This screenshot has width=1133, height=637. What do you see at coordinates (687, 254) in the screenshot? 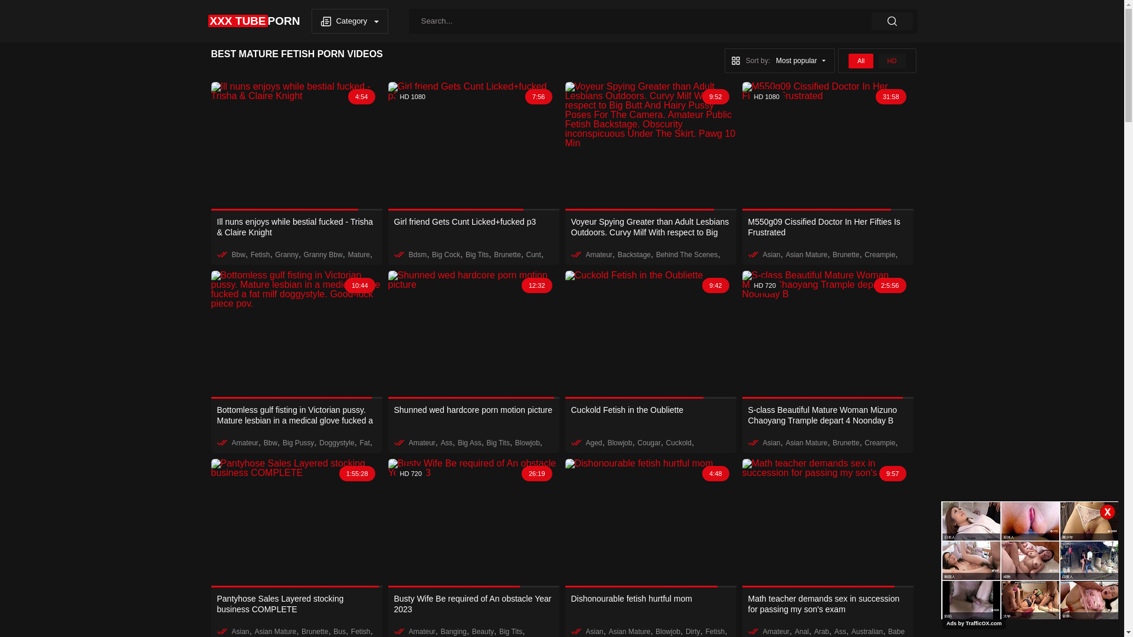
I see `Behind The Scenes` at bounding box center [687, 254].